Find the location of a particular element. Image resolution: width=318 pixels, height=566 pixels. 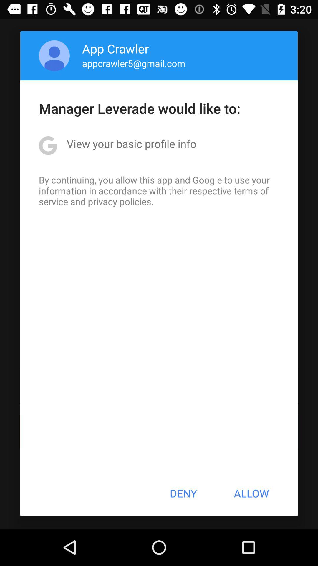

launch appcrawler5@gmail.com app is located at coordinates (134, 63).